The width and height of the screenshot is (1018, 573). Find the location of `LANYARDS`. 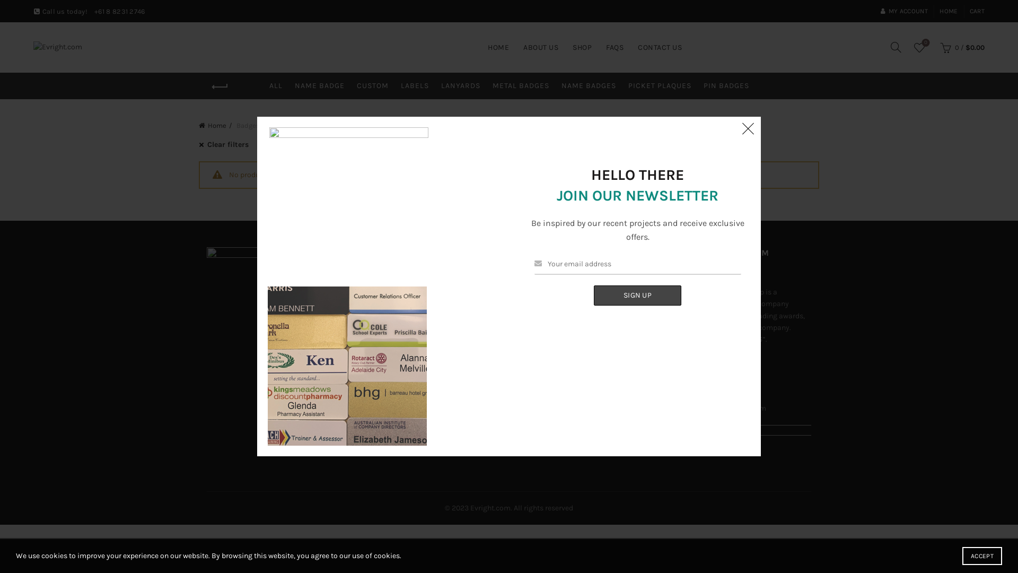

LANYARDS is located at coordinates (461, 86).